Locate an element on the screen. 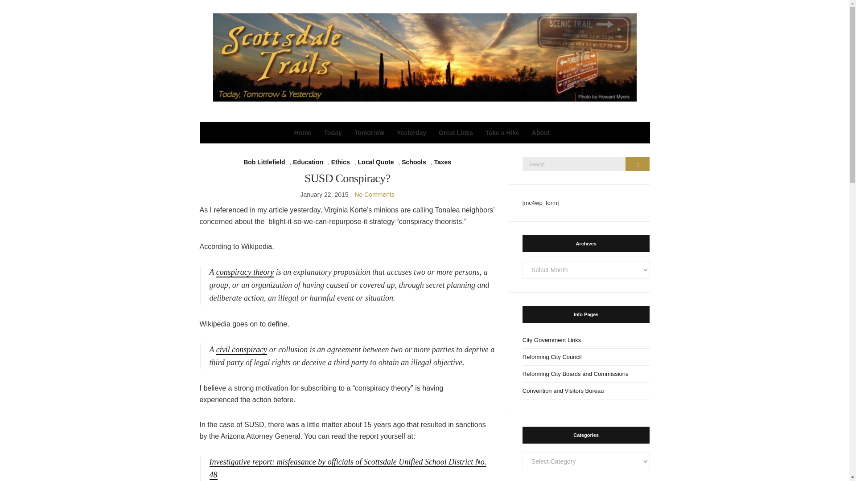 The image size is (856, 481). civil conspiracy is located at coordinates (242, 350).